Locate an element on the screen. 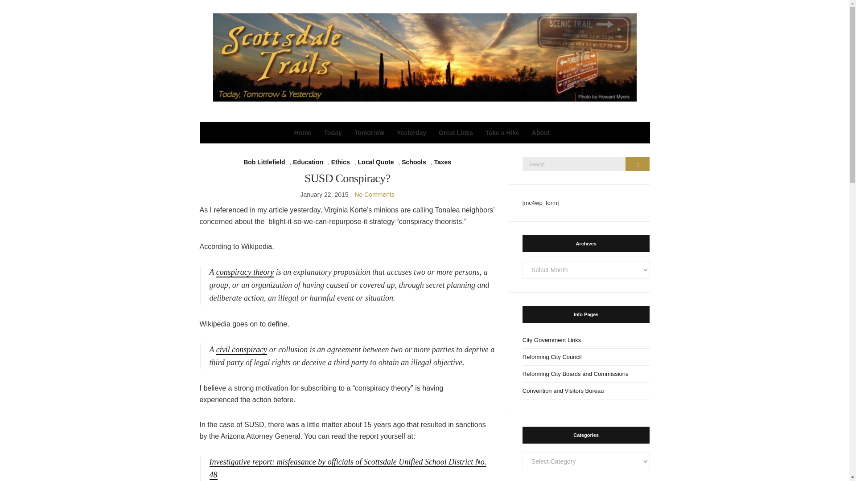 The image size is (856, 481). civil conspiracy is located at coordinates (242, 350).